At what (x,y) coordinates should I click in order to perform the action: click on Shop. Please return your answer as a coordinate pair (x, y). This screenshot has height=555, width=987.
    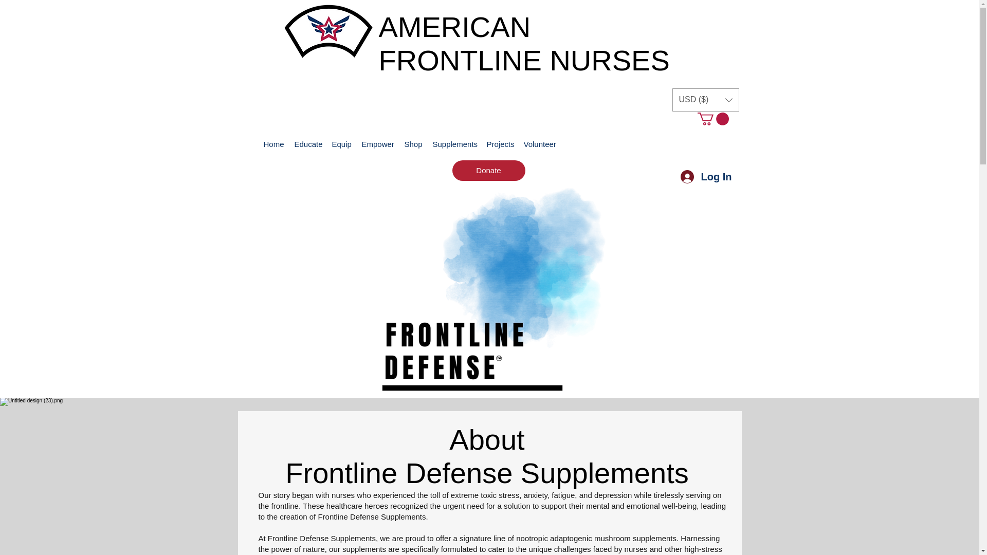
    Looking at the image, I should click on (413, 144).